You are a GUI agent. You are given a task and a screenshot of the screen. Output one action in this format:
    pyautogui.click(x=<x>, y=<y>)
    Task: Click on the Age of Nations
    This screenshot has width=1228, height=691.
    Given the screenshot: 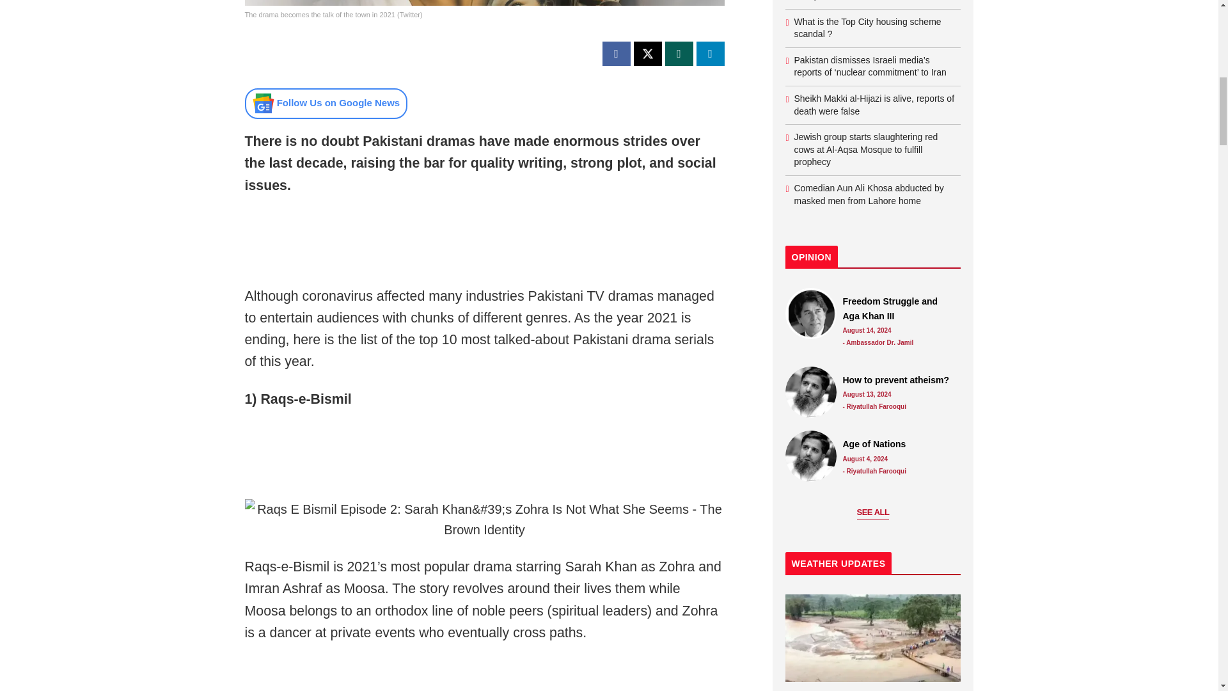 What is the action you would take?
    pyautogui.click(x=811, y=456)
    